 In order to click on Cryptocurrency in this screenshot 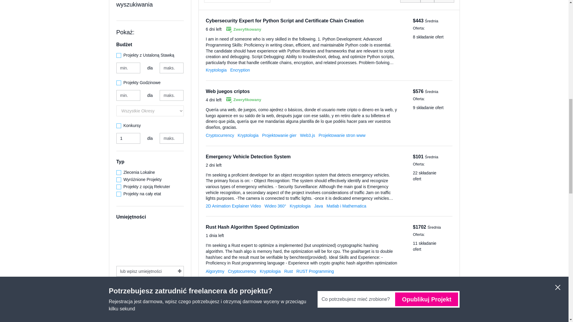, I will do `click(220, 135)`.